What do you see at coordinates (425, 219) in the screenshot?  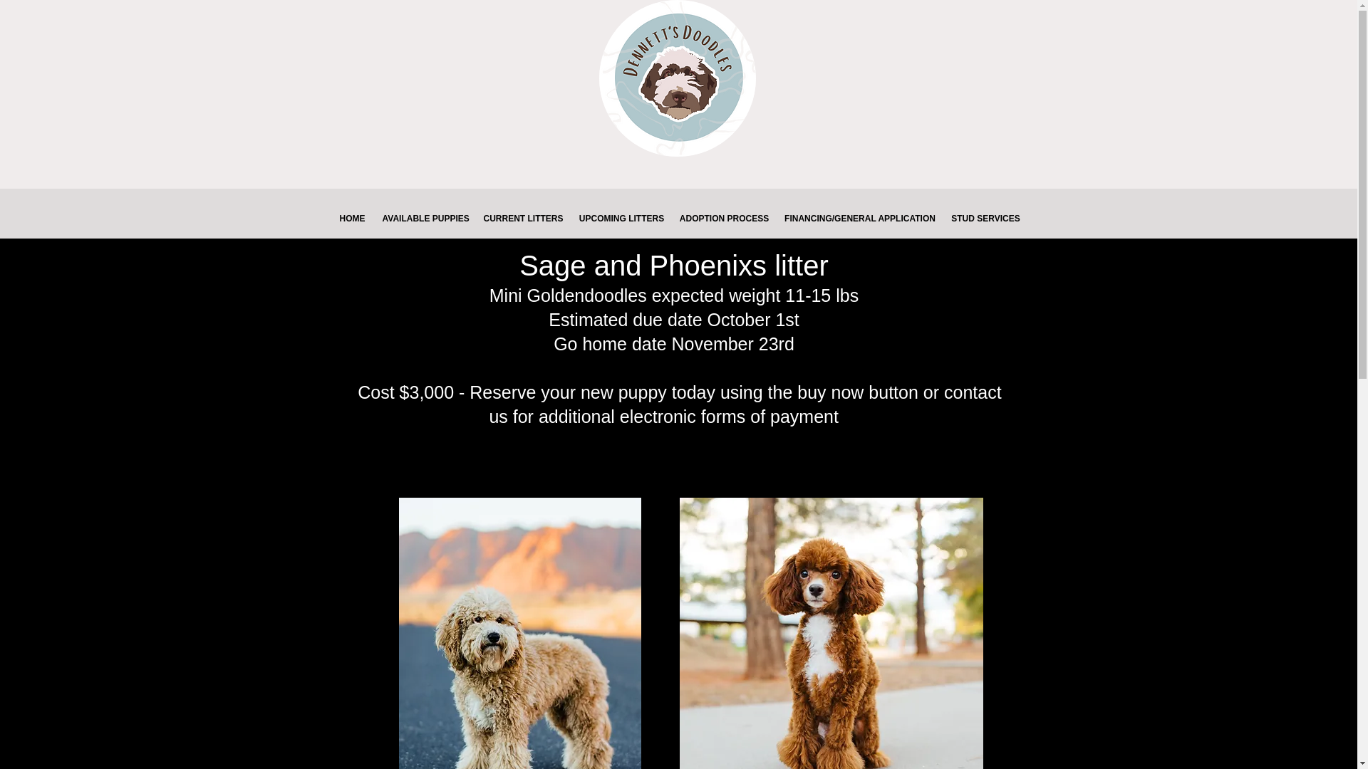 I see `AVAILABLE PUPPIES` at bounding box center [425, 219].